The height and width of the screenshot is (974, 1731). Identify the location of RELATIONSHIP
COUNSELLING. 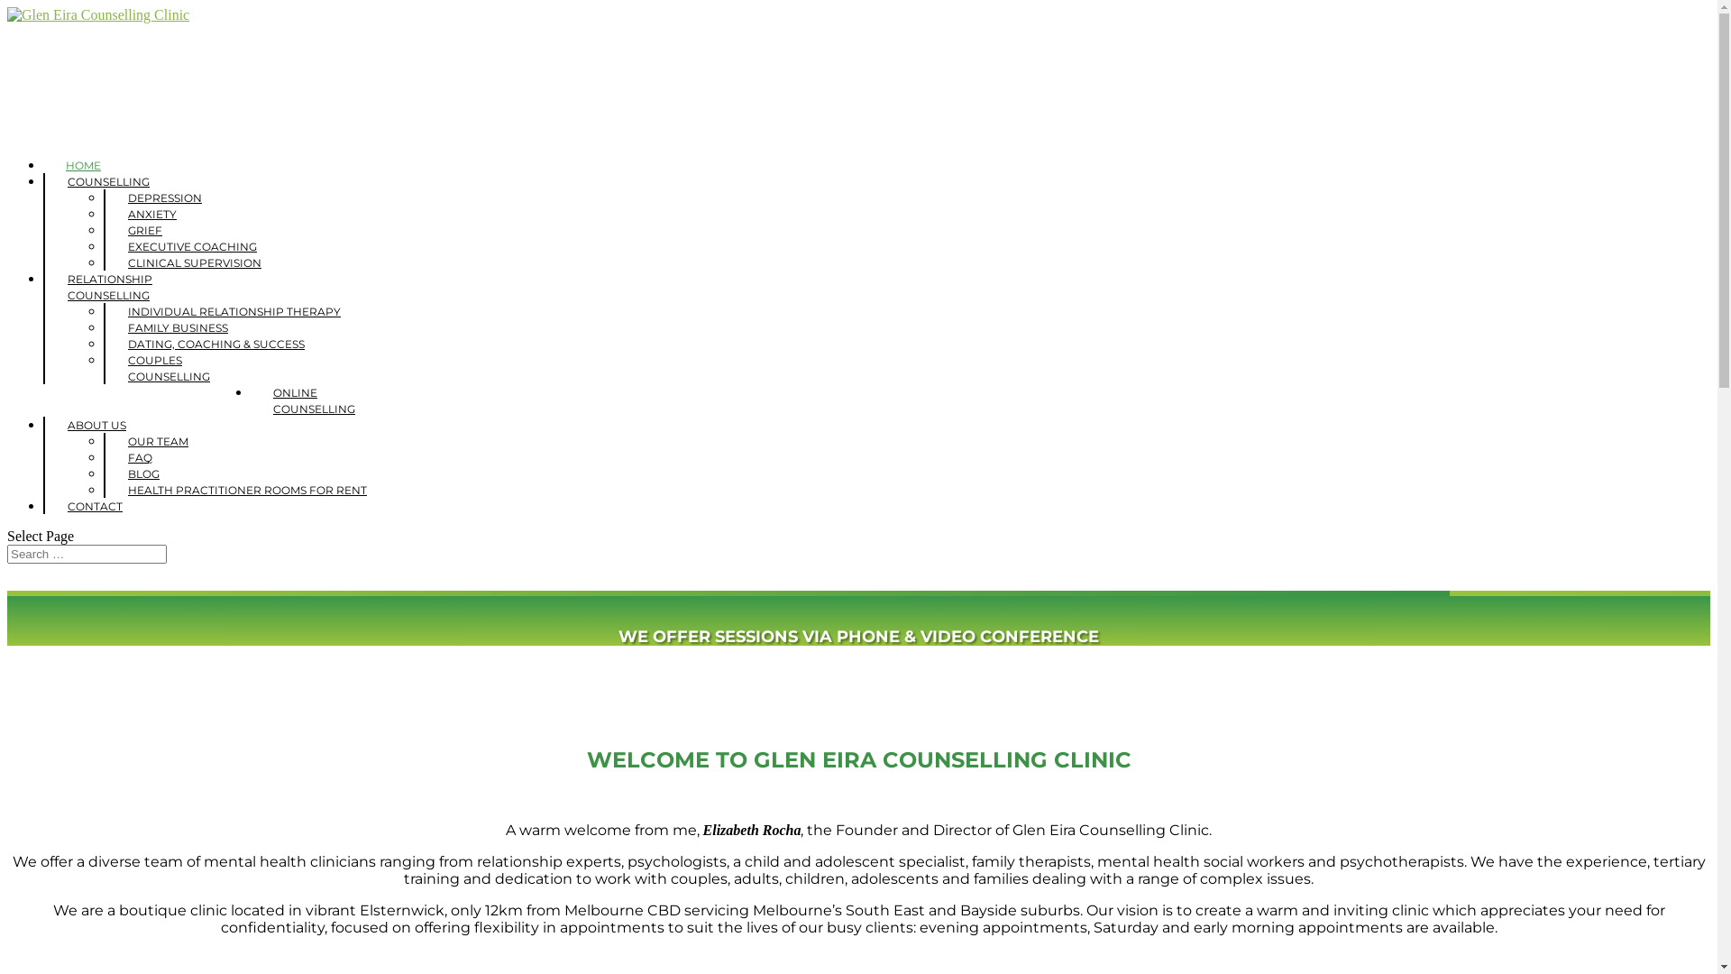
(110, 299).